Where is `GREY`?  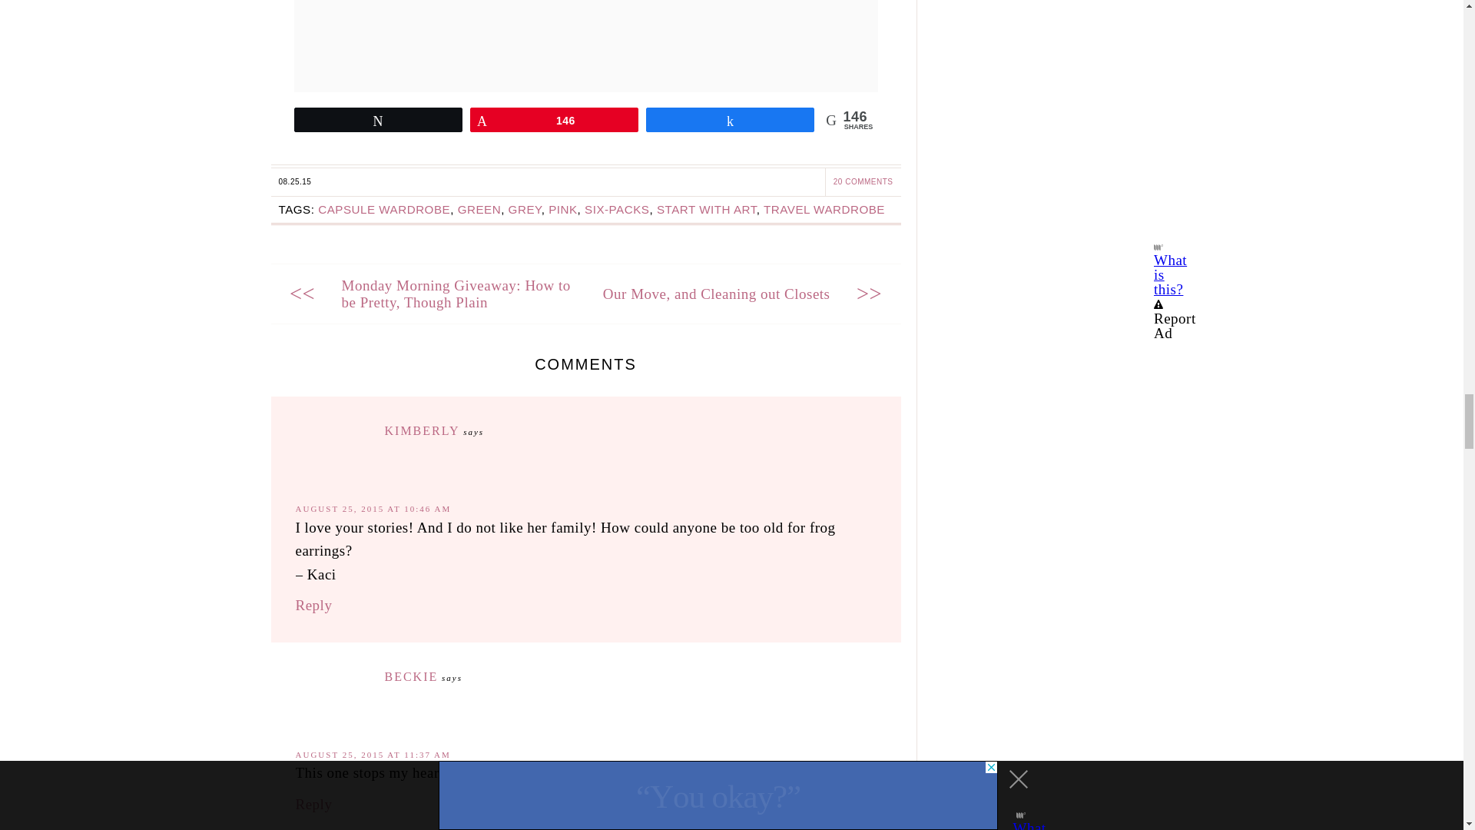
GREY is located at coordinates (525, 209).